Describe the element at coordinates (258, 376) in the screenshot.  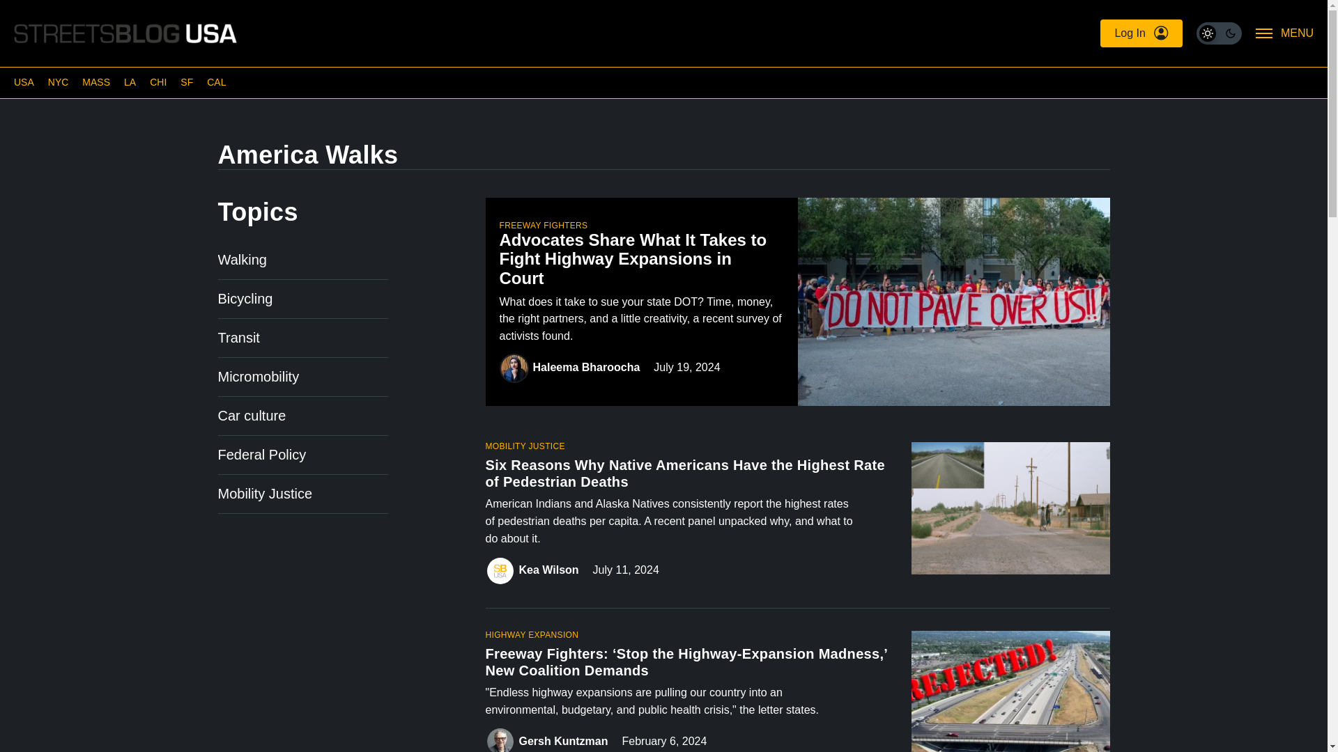
I see `Micromobility` at that location.